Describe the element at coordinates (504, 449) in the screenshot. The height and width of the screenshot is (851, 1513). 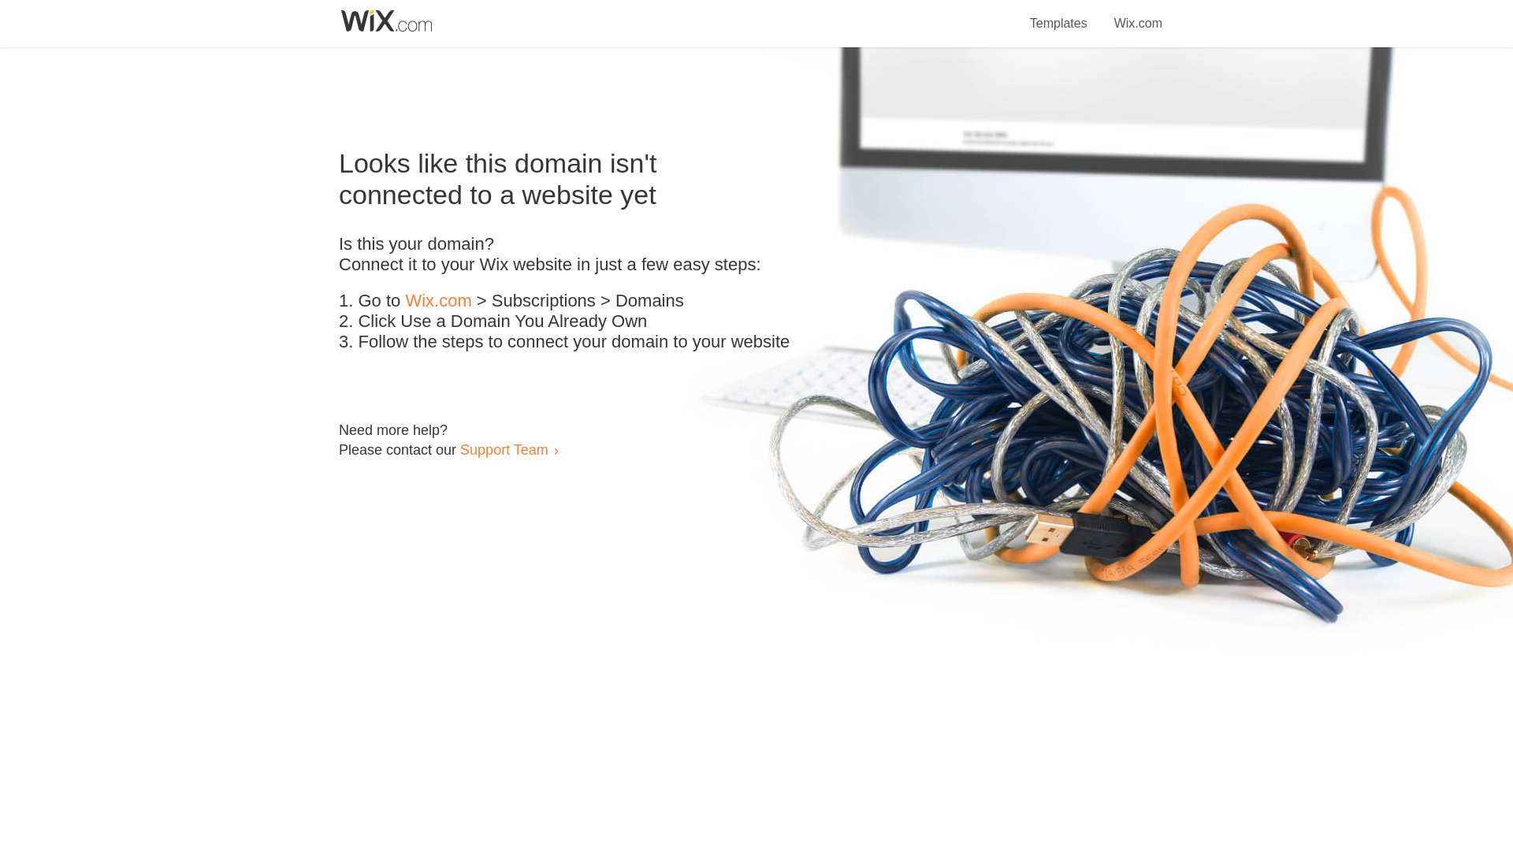
I see `Support Team` at that location.